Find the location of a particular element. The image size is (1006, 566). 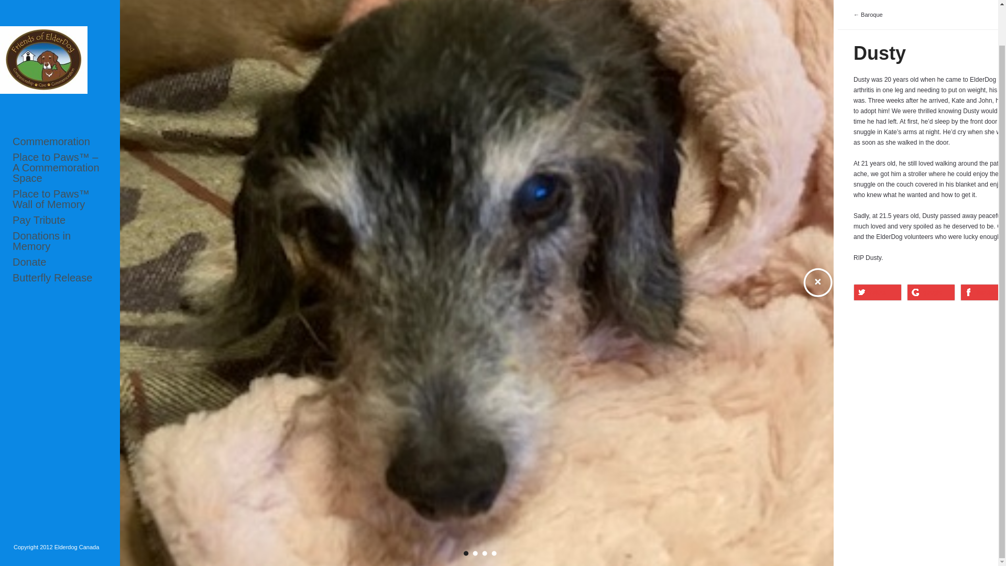

Commemoration is located at coordinates (60, 100).